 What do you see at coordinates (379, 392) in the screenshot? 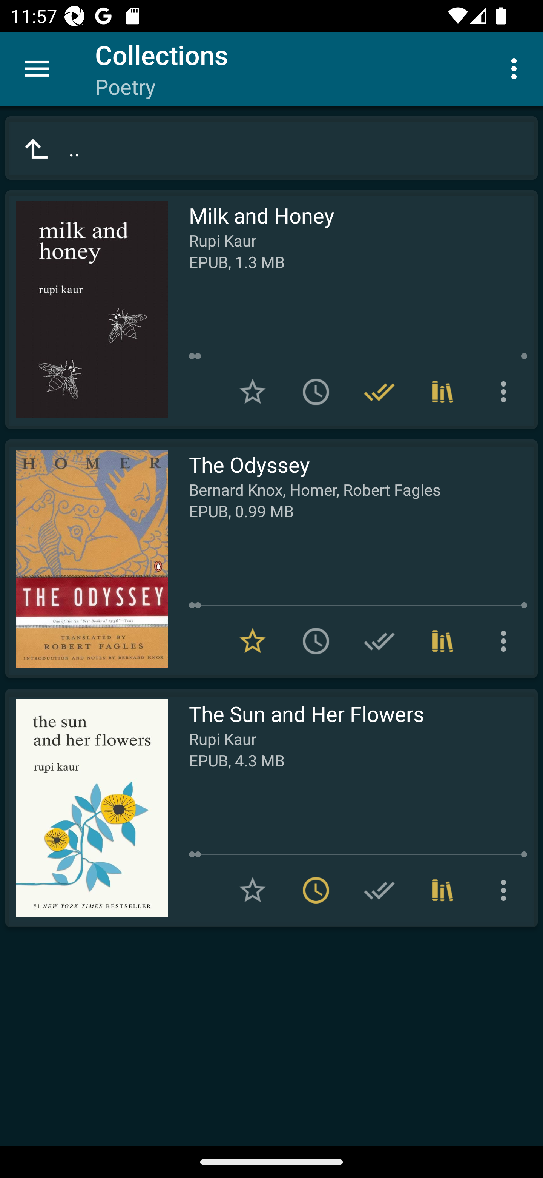
I see `Remove from Have read` at bounding box center [379, 392].